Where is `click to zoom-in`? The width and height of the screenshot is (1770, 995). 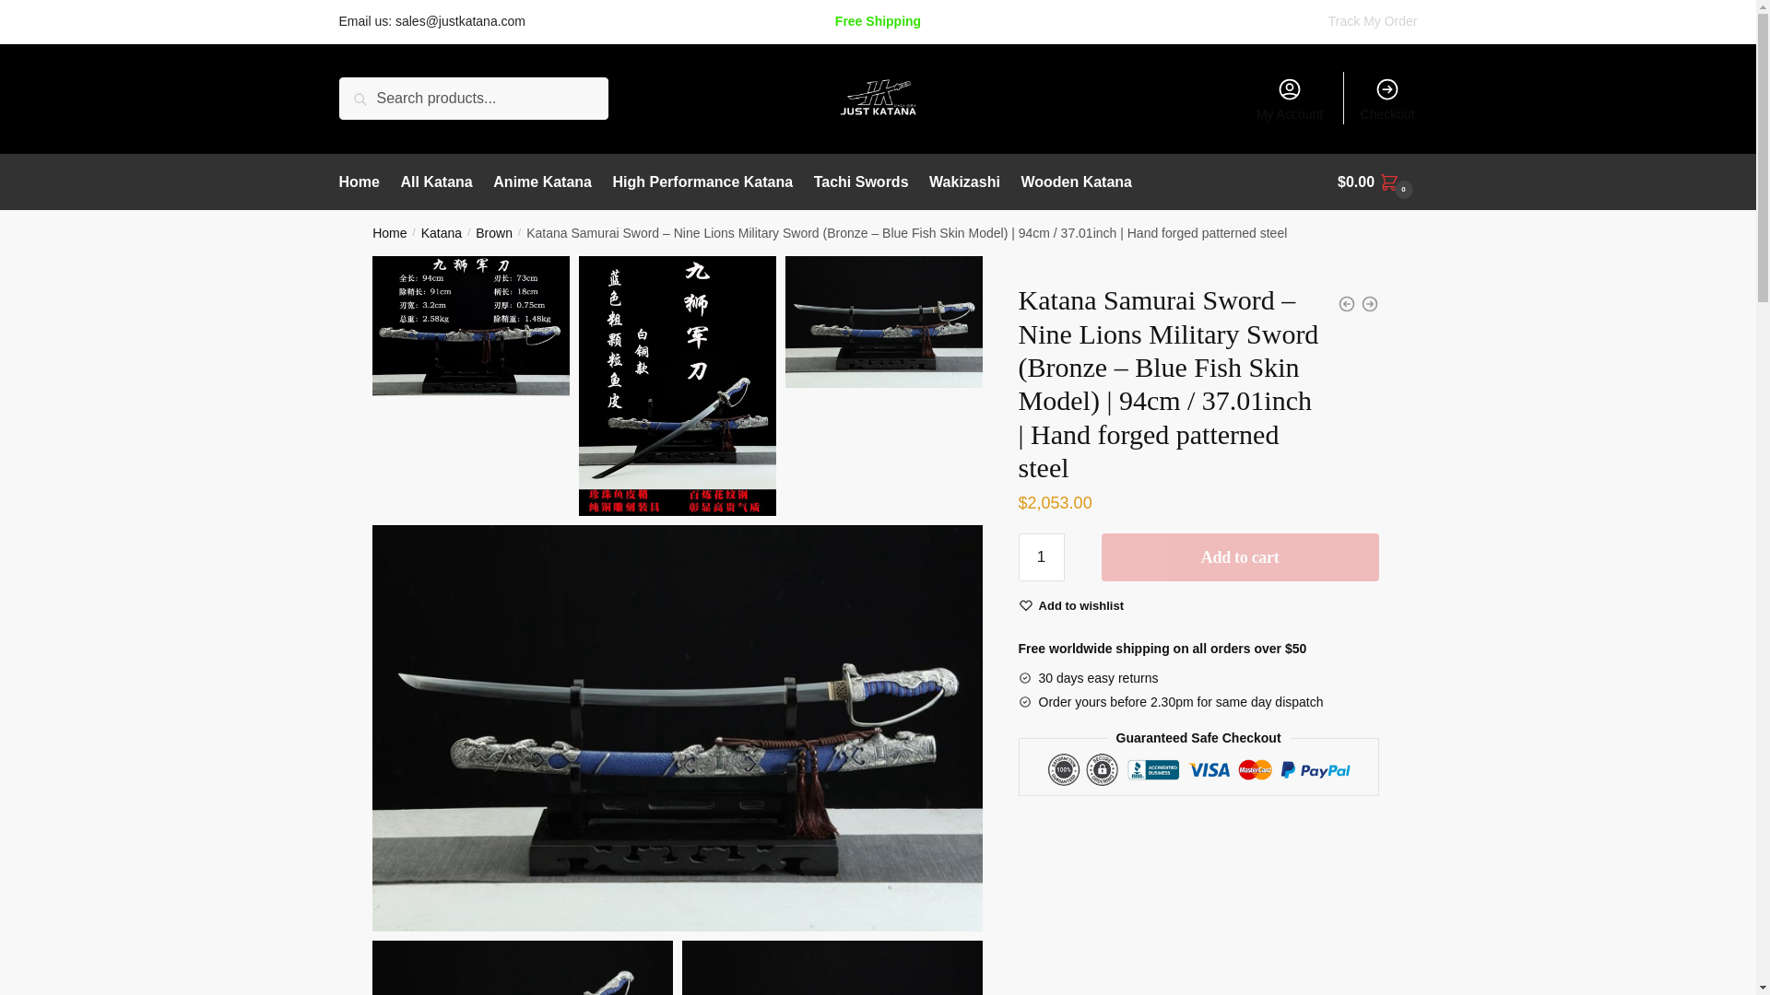
click to zoom-in is located at coordinates (883, 322).